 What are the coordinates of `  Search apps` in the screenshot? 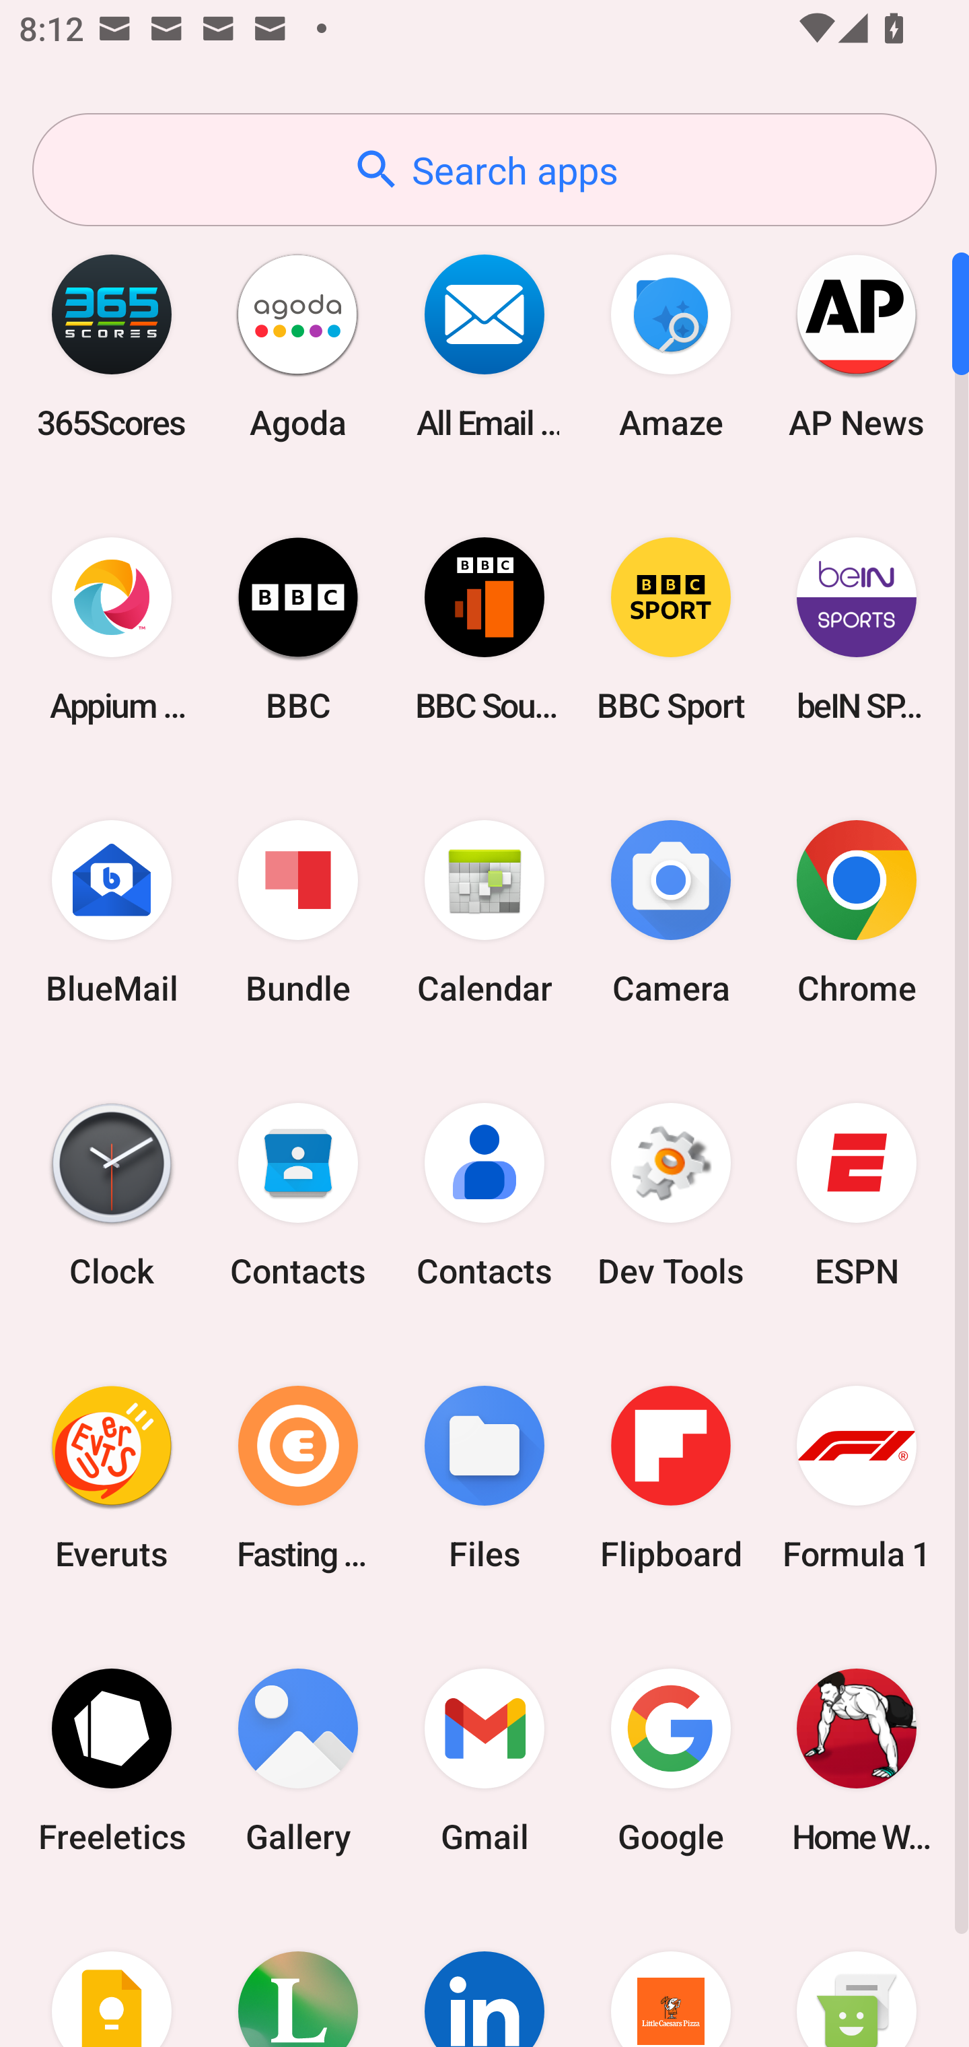 It's located at (485, 170).